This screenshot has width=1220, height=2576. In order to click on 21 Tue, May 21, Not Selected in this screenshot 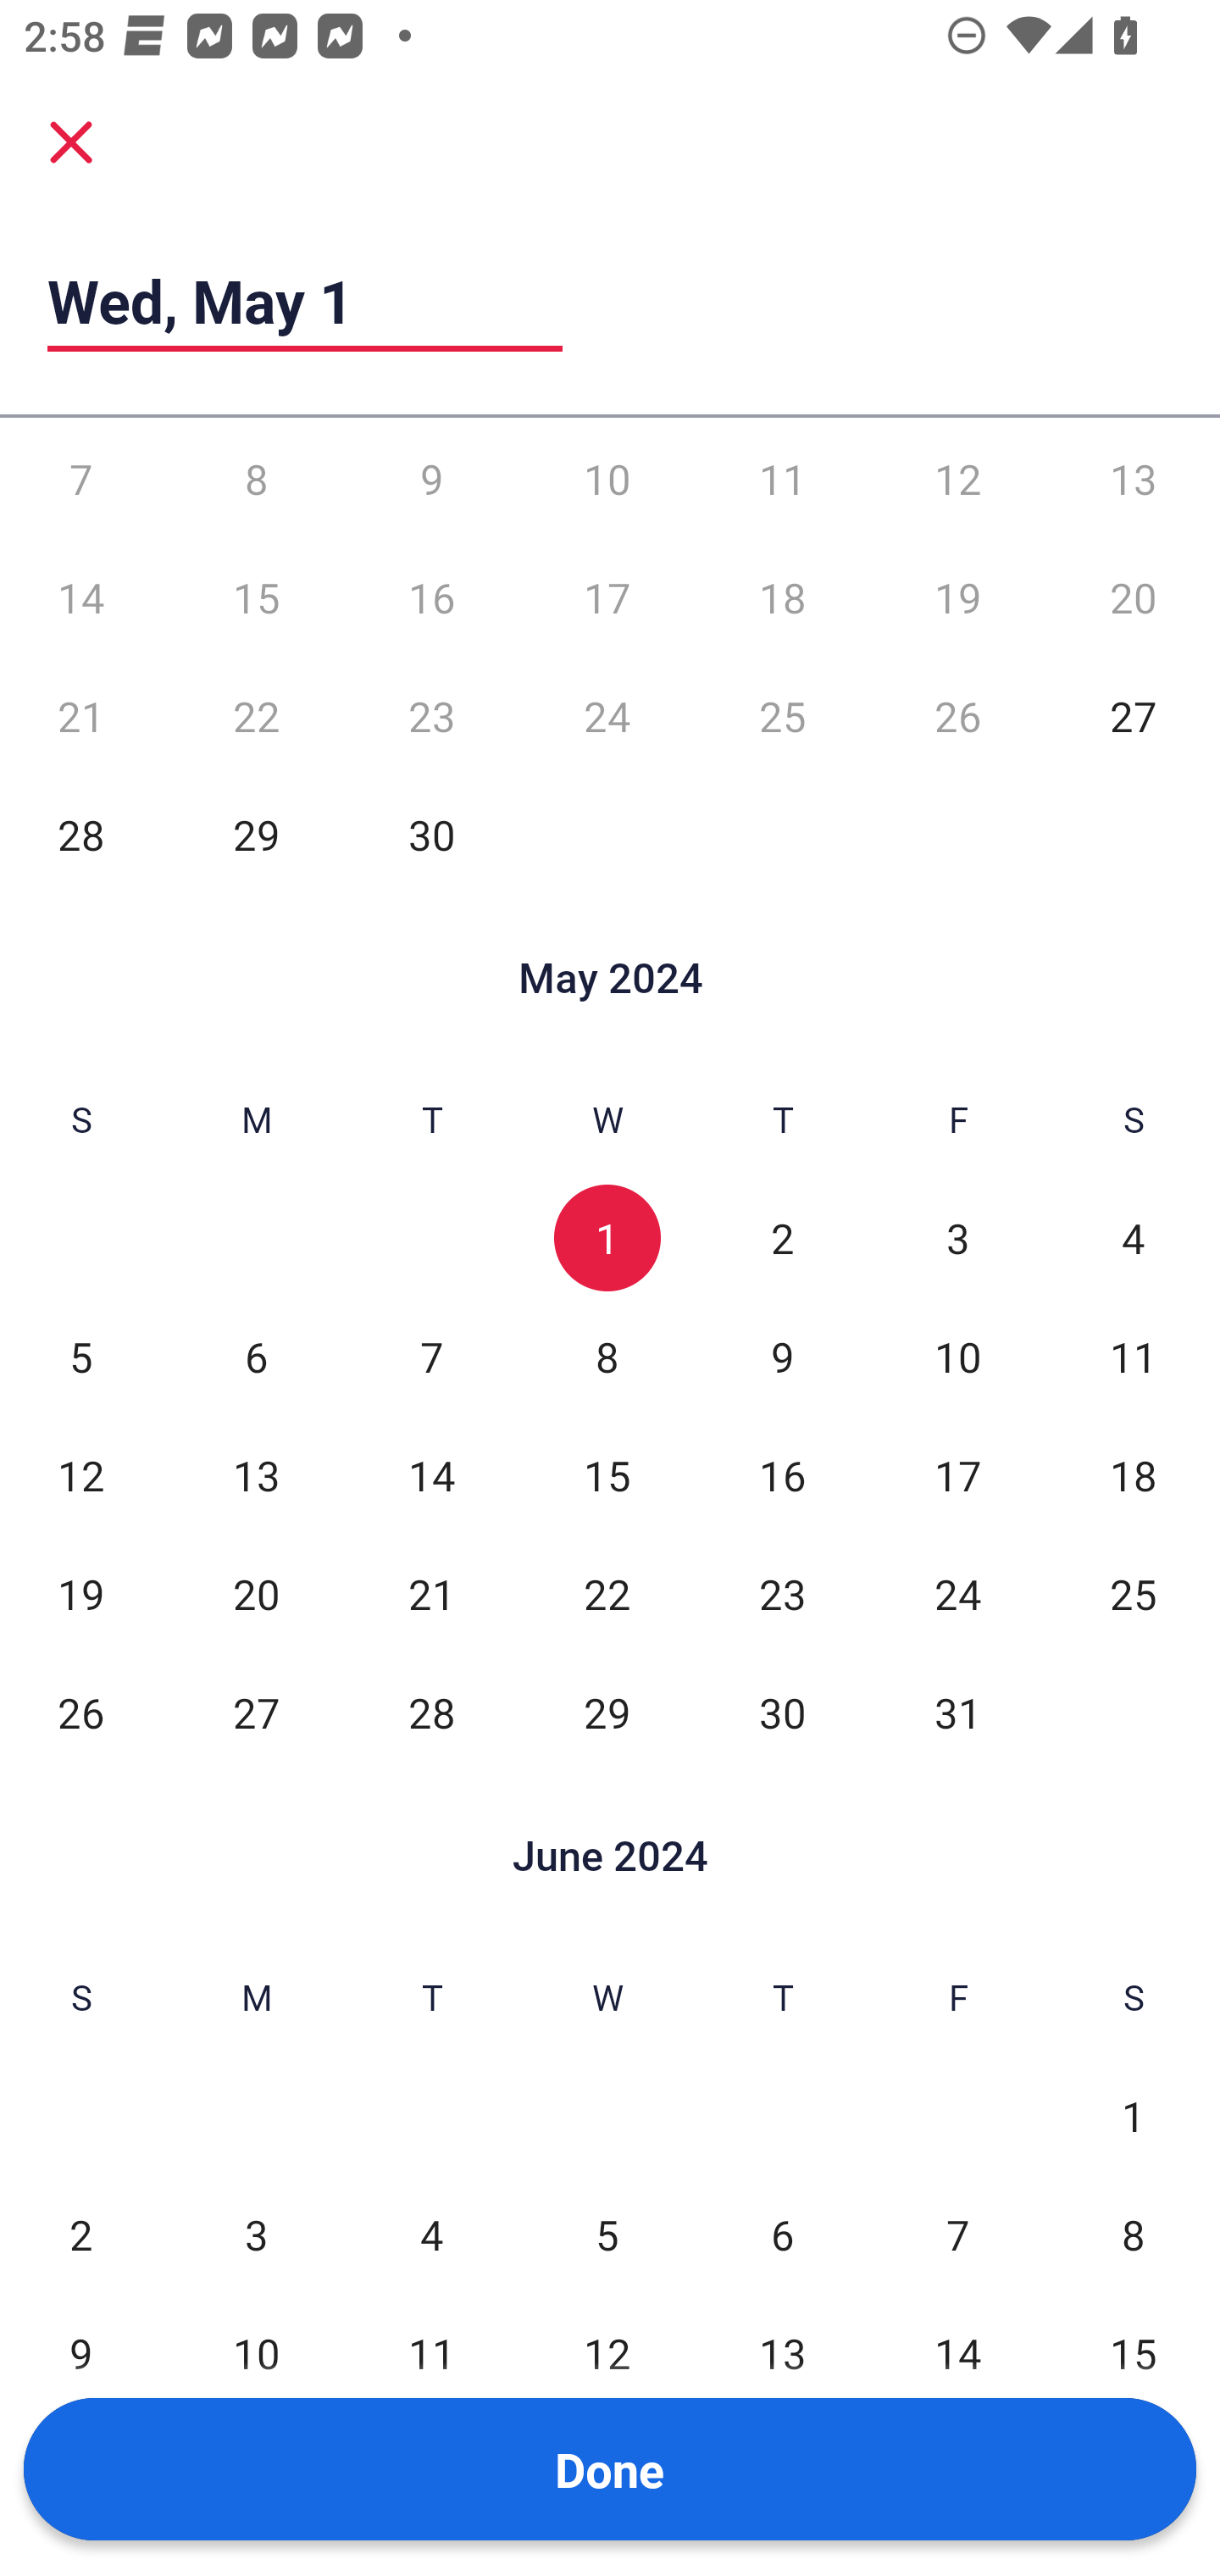, I will do `click(432, 1594)`.